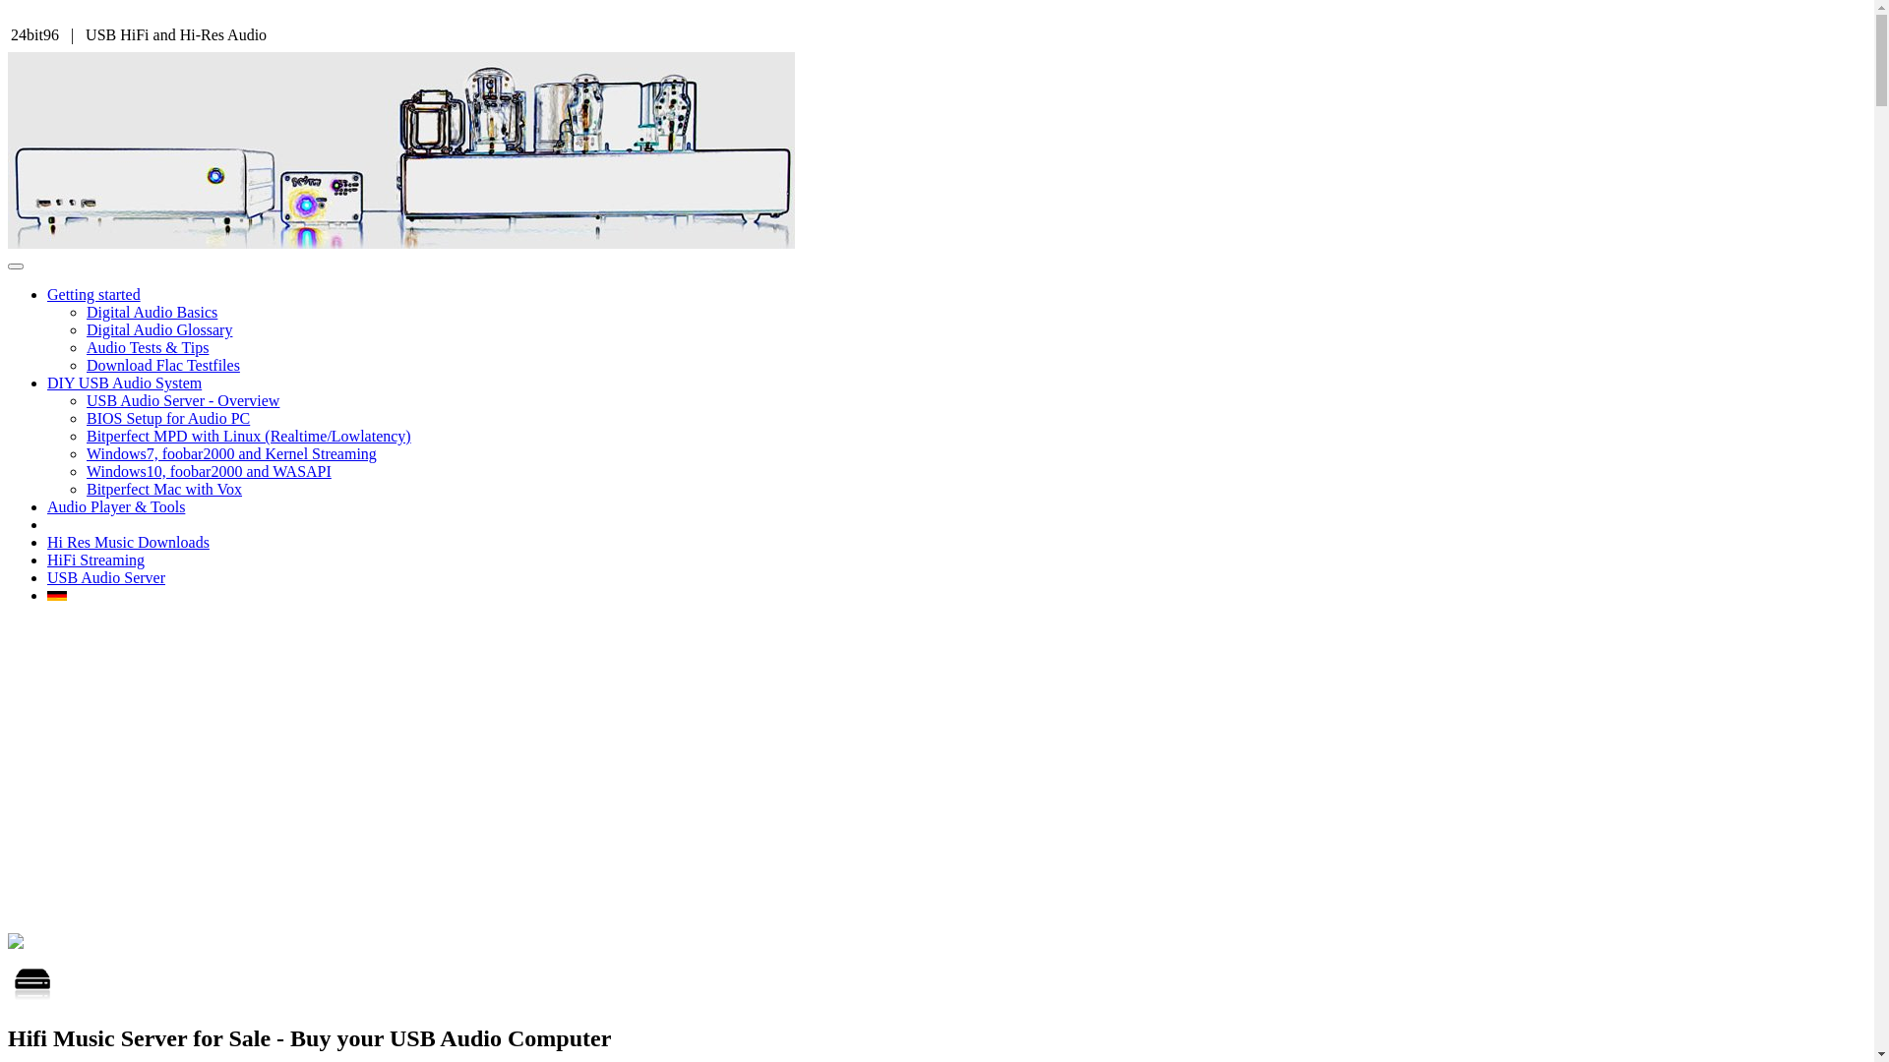 Image resolution: width=1889 pixels, height=1062 pixels. I want to click on DIY USB Audio System, so click(124, 383).